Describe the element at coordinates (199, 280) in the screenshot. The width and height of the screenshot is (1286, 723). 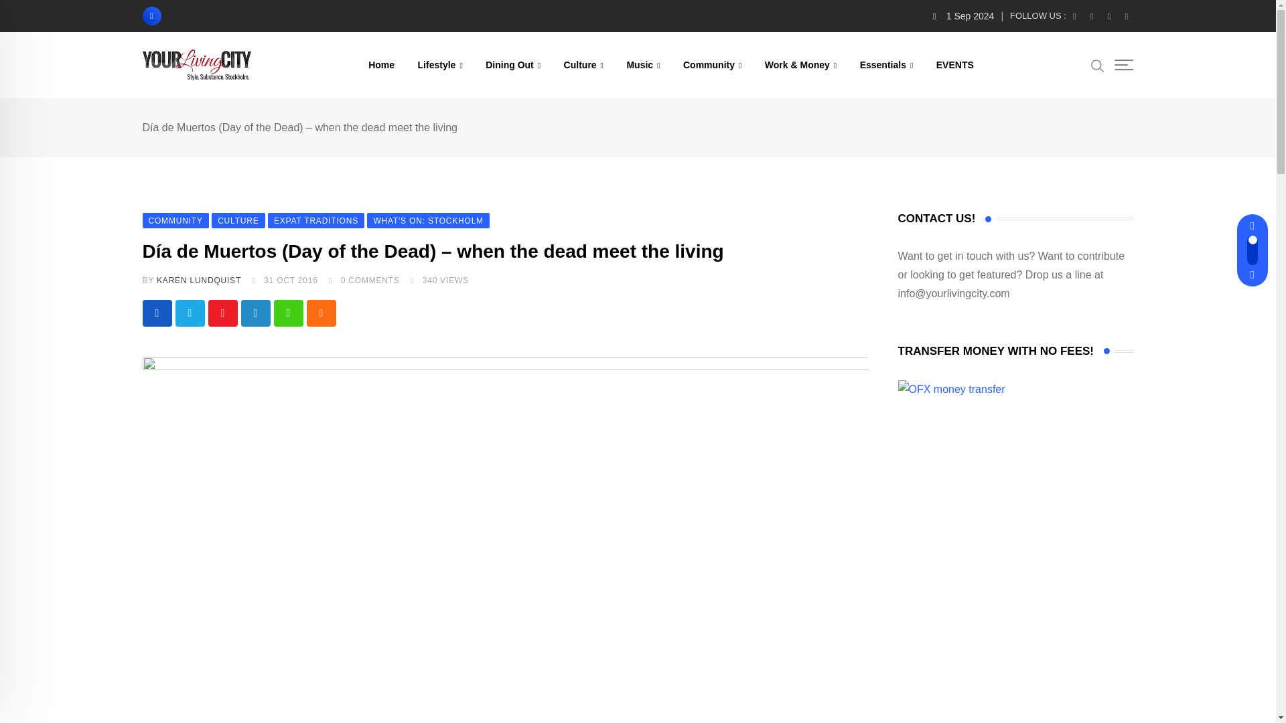
I see `Posts by Karen Lundquist` at that location.